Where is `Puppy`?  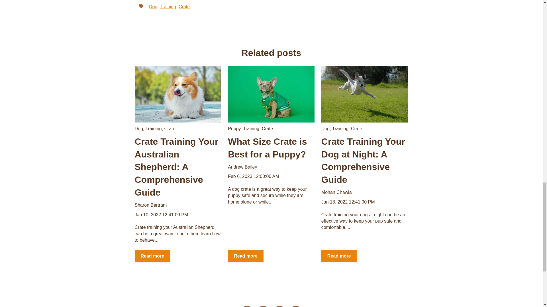 Puppy is located at coordinates (234, 128).